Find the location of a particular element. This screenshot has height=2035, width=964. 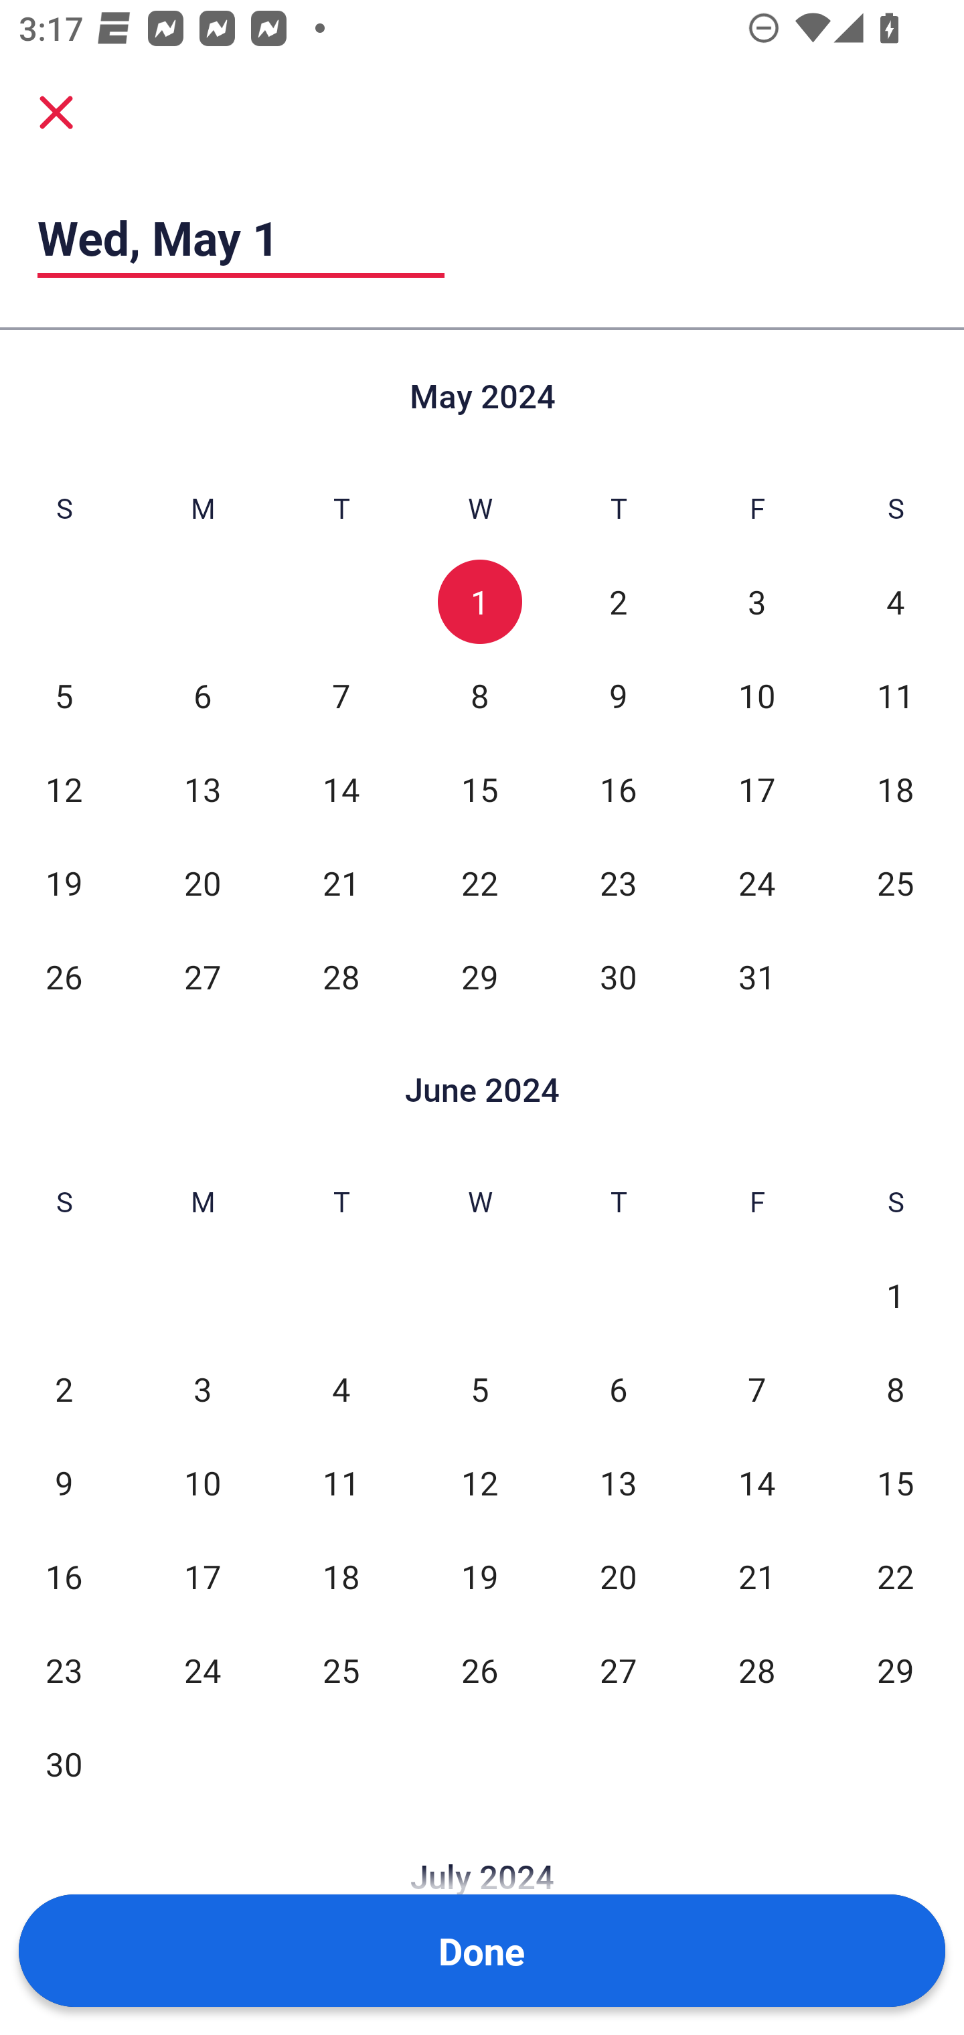

10 Mon, Jun 10, Not Selected is located at coordinates (202, 1483).